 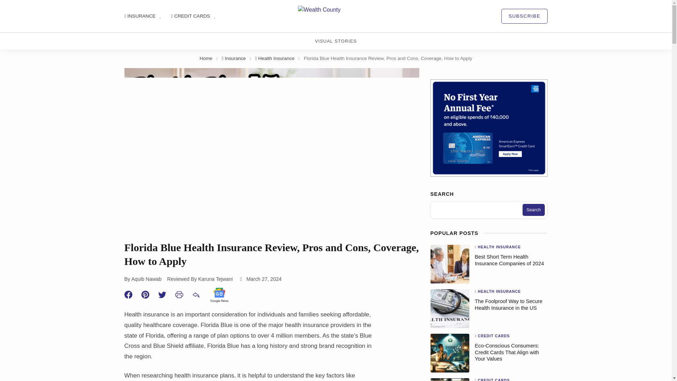 I want to click on Send by Email, so click(x=200, y=294).